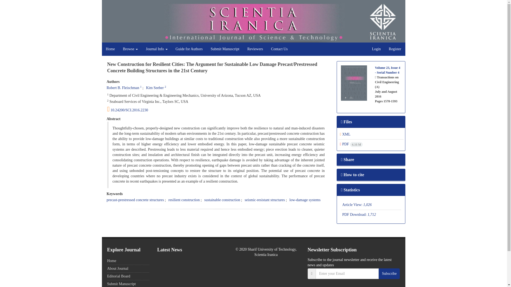  What do you see at coordinates (225, 49) in the screenshot?
I see `Submit Manuscript` at bounding box center [225, 49].